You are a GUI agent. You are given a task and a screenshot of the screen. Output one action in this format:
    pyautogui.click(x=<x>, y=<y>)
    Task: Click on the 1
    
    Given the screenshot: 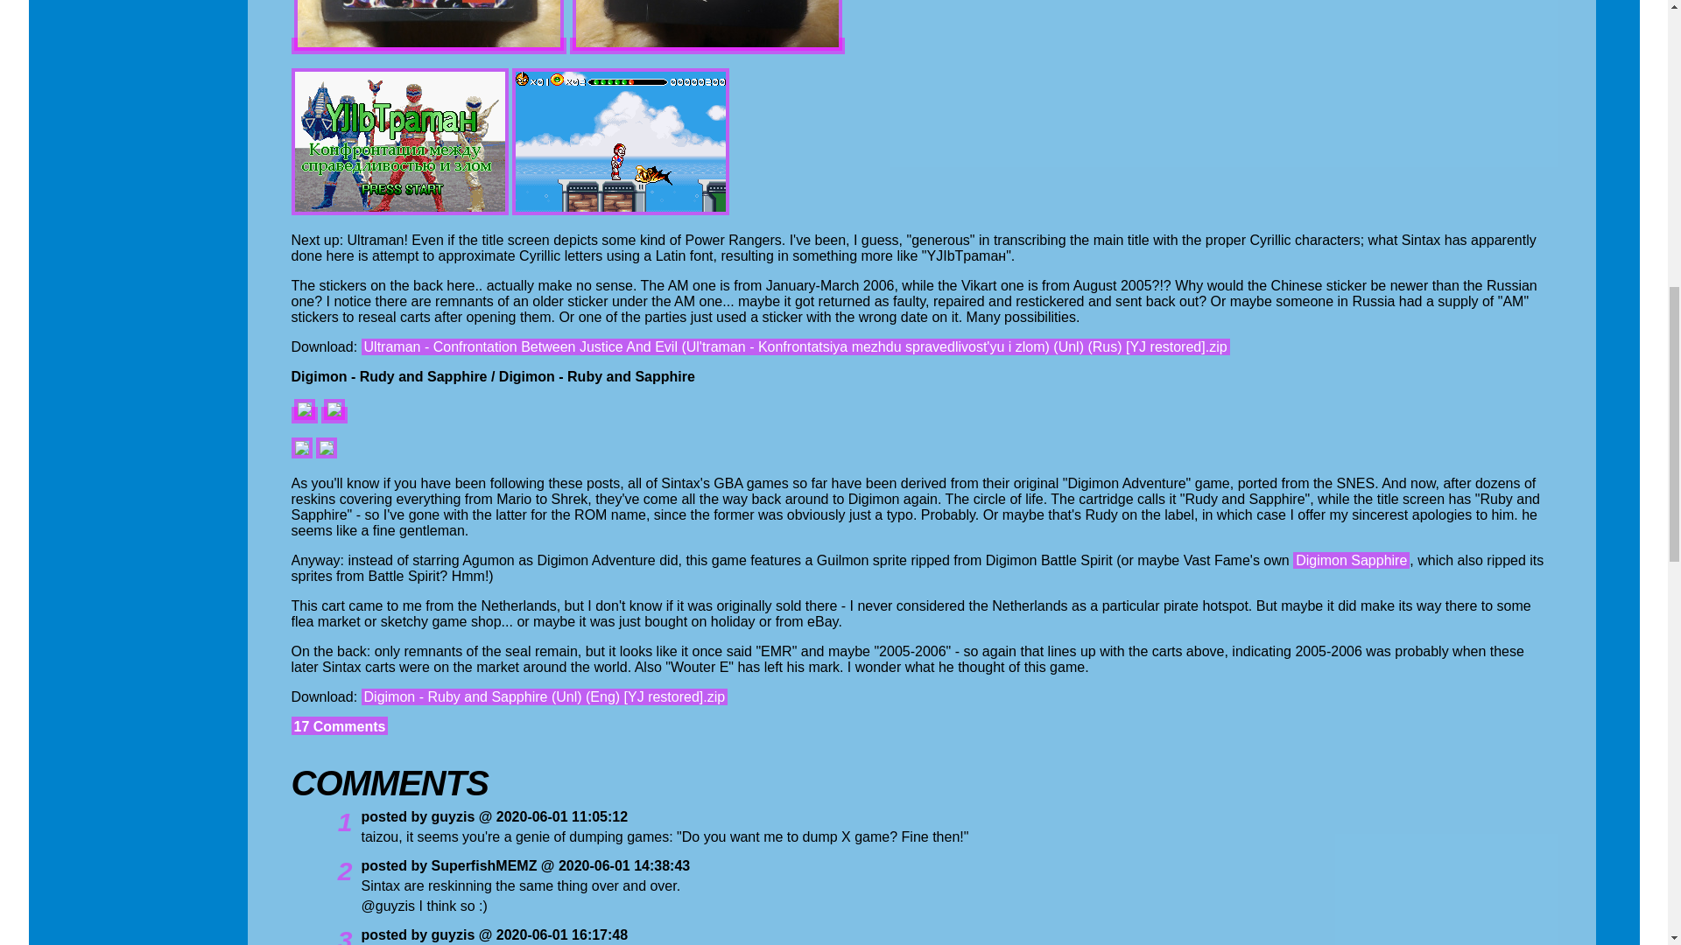 What is the action you would take?
    pyautogui.click(x=320, y=822)
    